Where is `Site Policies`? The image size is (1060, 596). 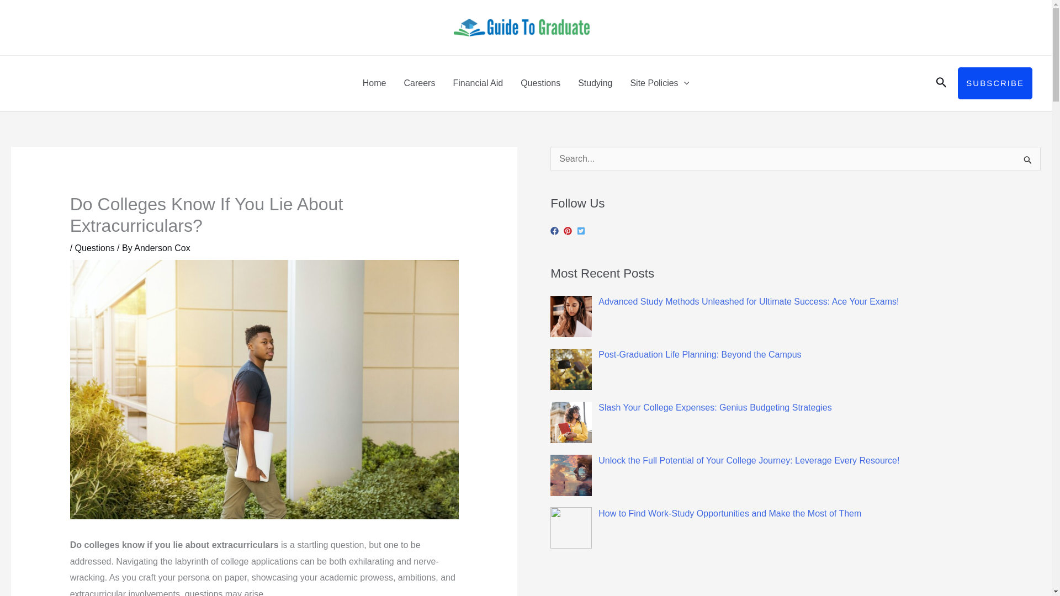 Site Policies is located at coordinates (659, 83).